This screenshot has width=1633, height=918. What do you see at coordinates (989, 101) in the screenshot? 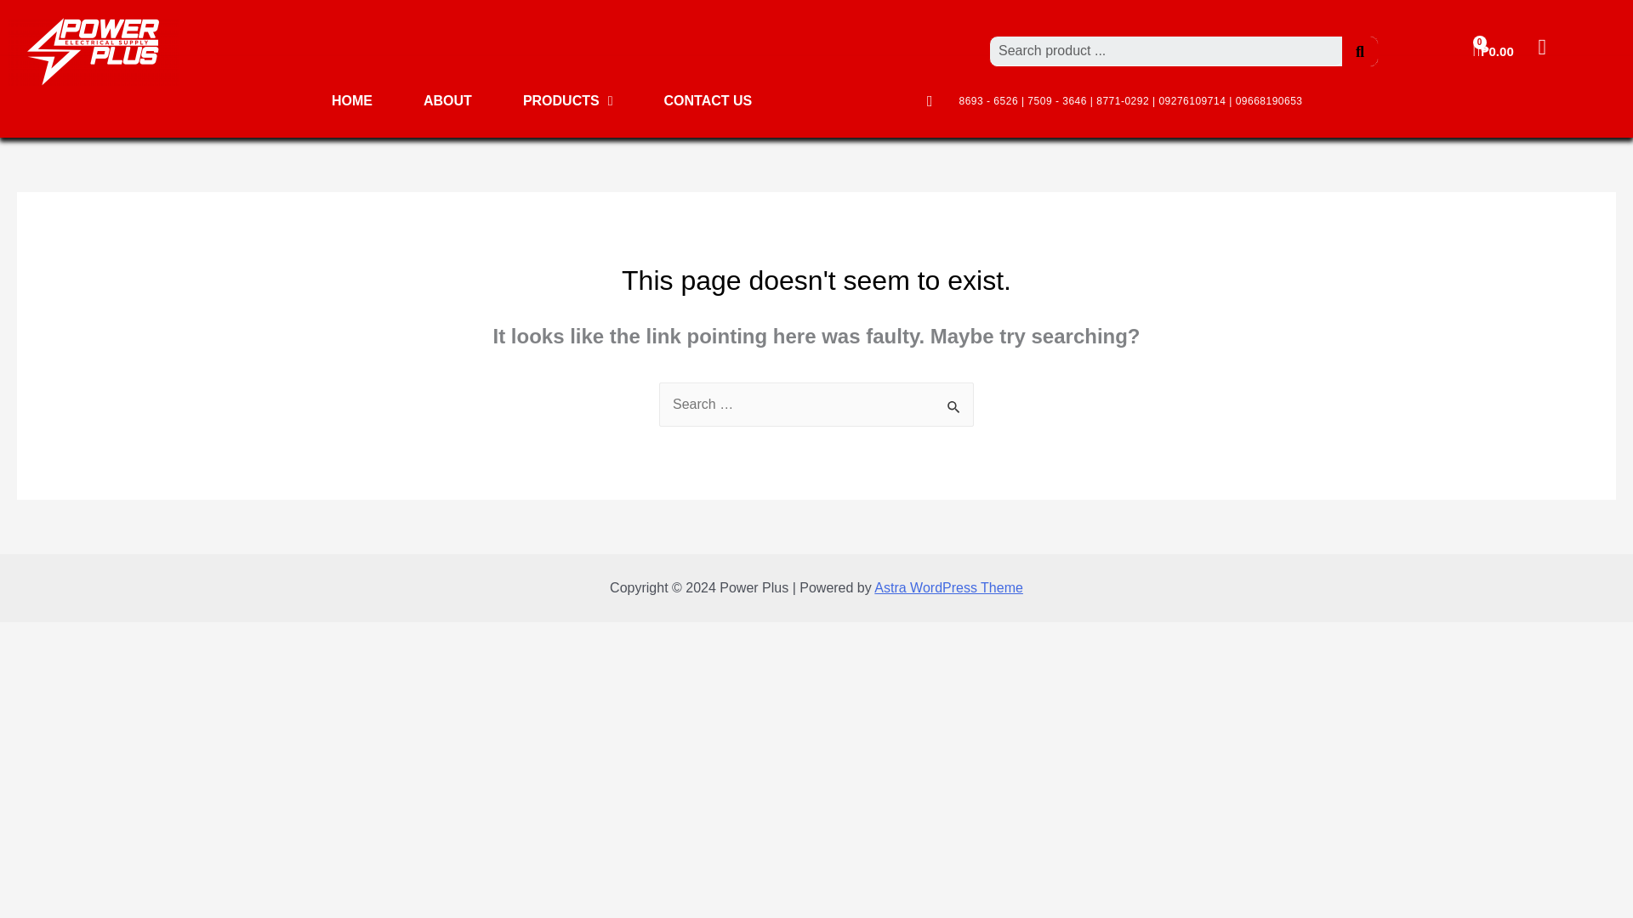
I see `8693 - 6526` at bounding box center [989, 101].